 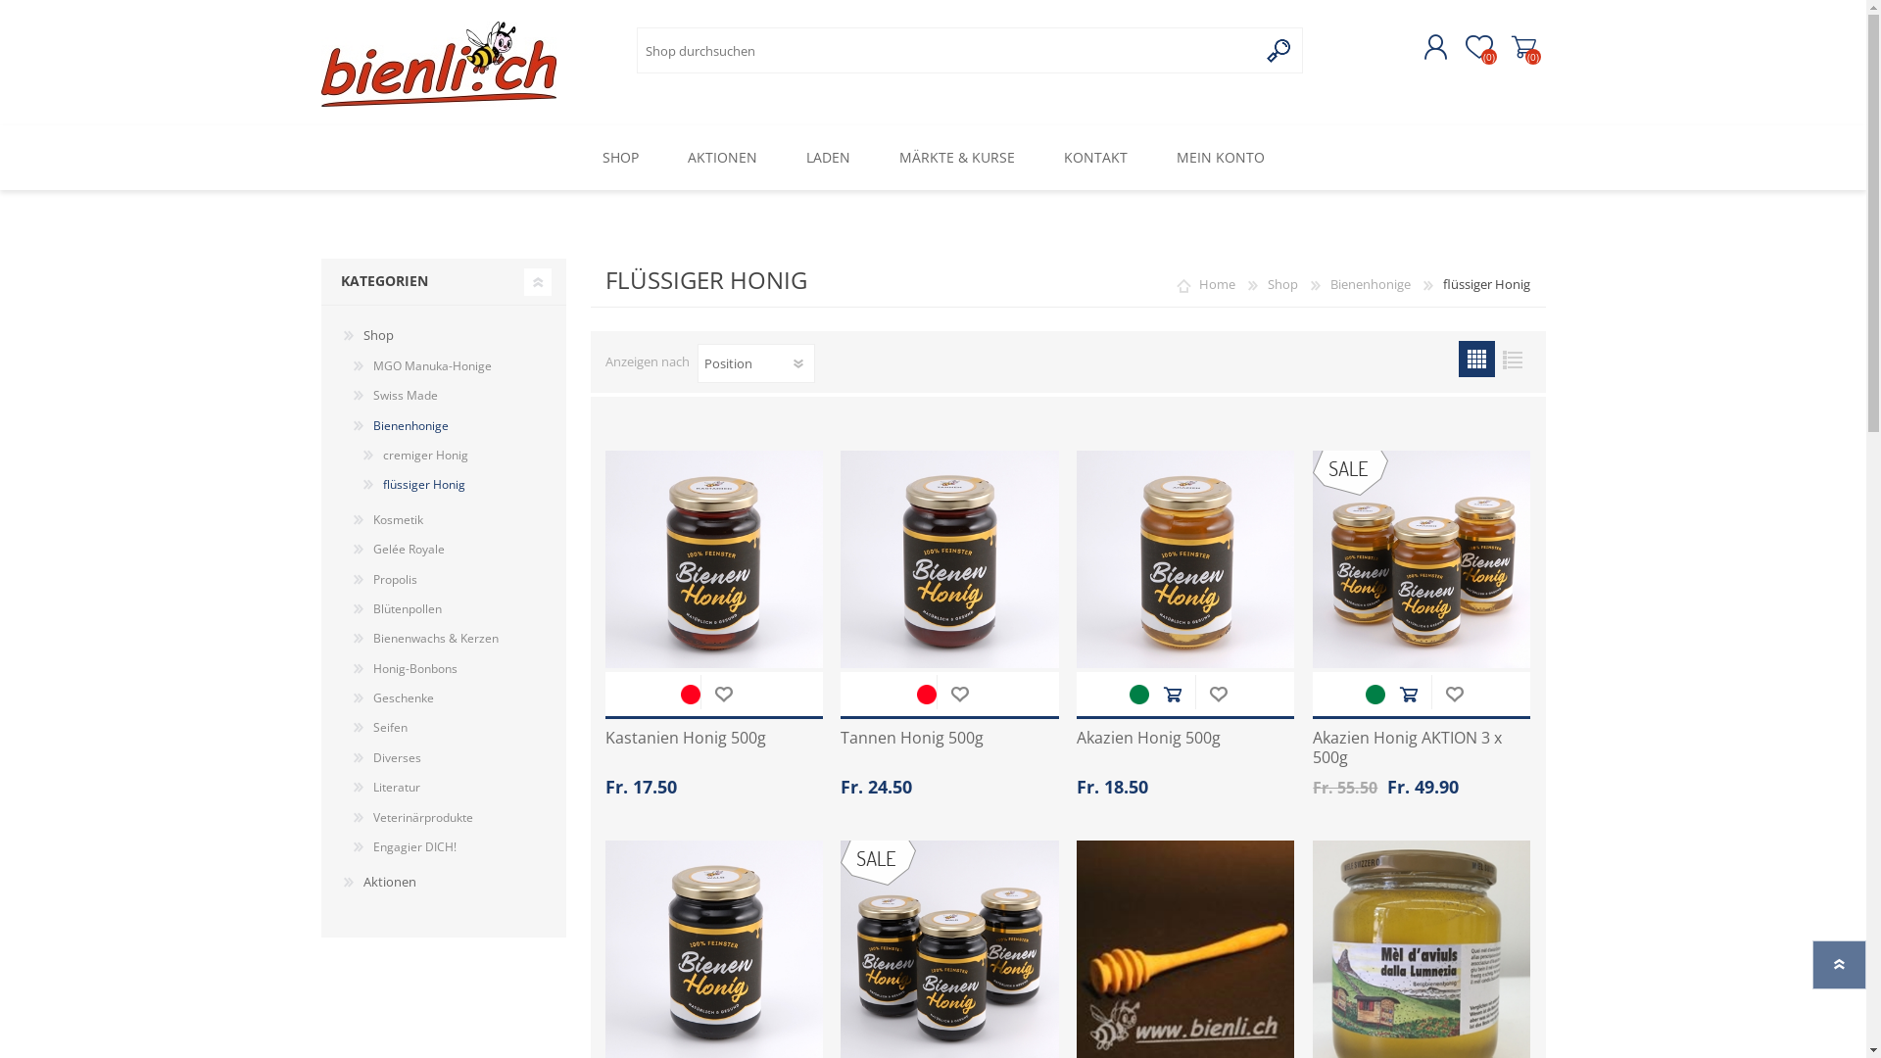 What do you see at coordinates (1279, 51) in the screenshot?
I see `Suchen` at bounding box center [1279, 51].